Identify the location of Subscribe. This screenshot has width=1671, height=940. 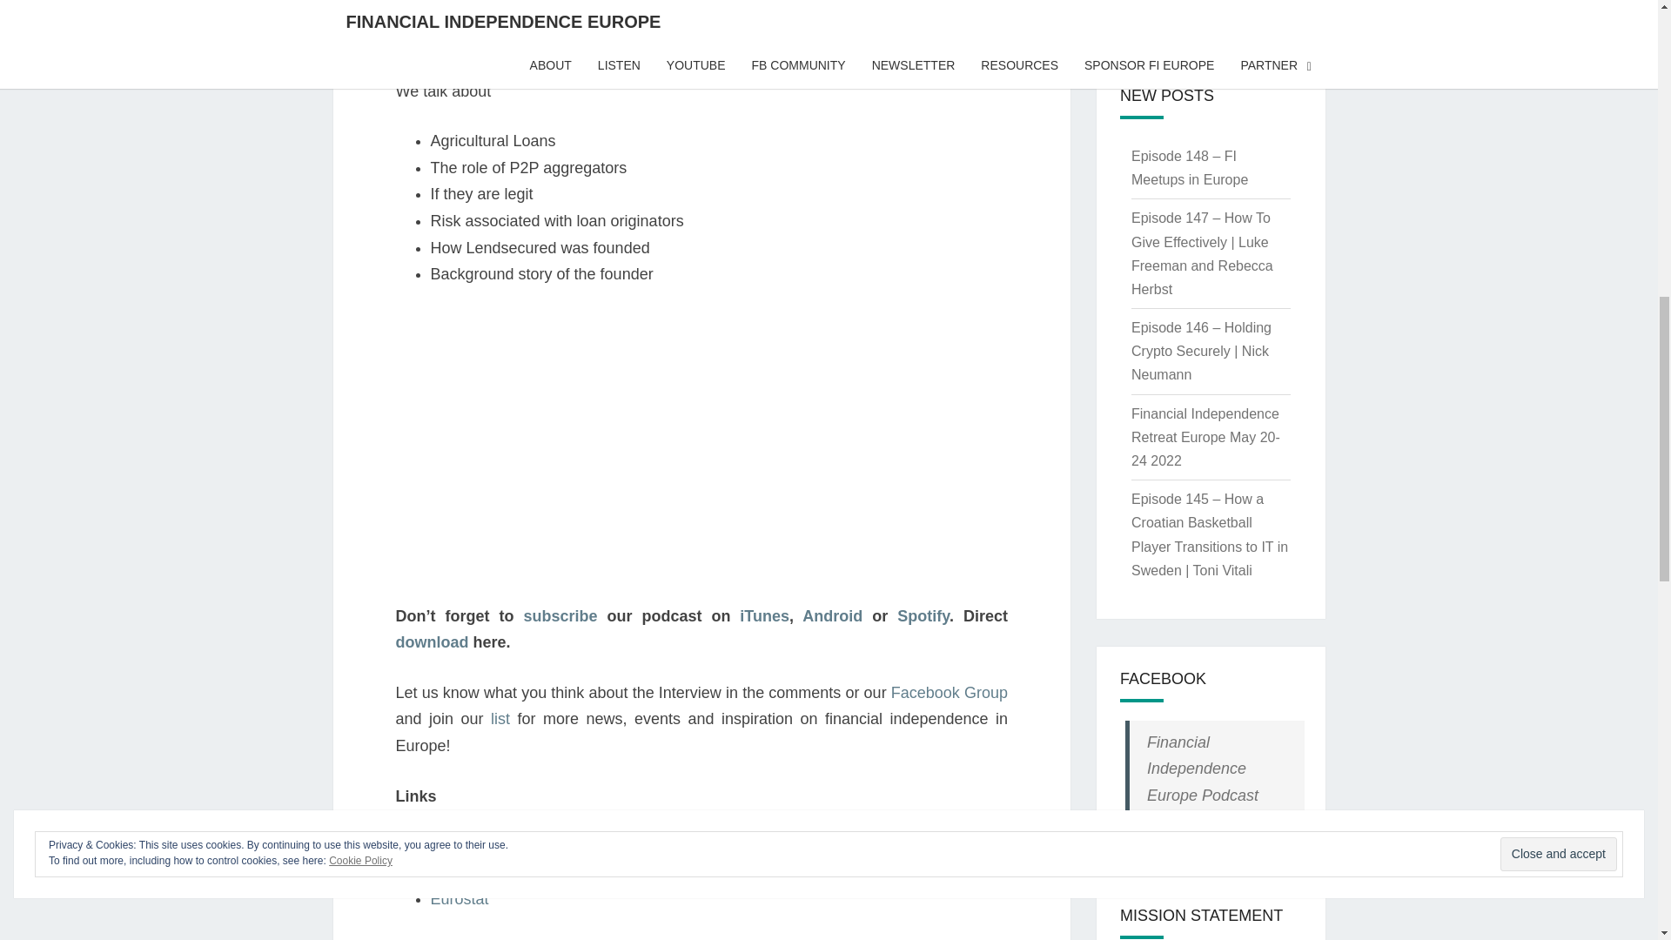
(1154, 7).